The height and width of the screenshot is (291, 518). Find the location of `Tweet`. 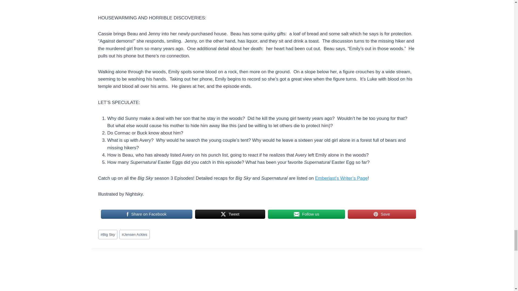

Tweet is located at coordinates (230, 214).